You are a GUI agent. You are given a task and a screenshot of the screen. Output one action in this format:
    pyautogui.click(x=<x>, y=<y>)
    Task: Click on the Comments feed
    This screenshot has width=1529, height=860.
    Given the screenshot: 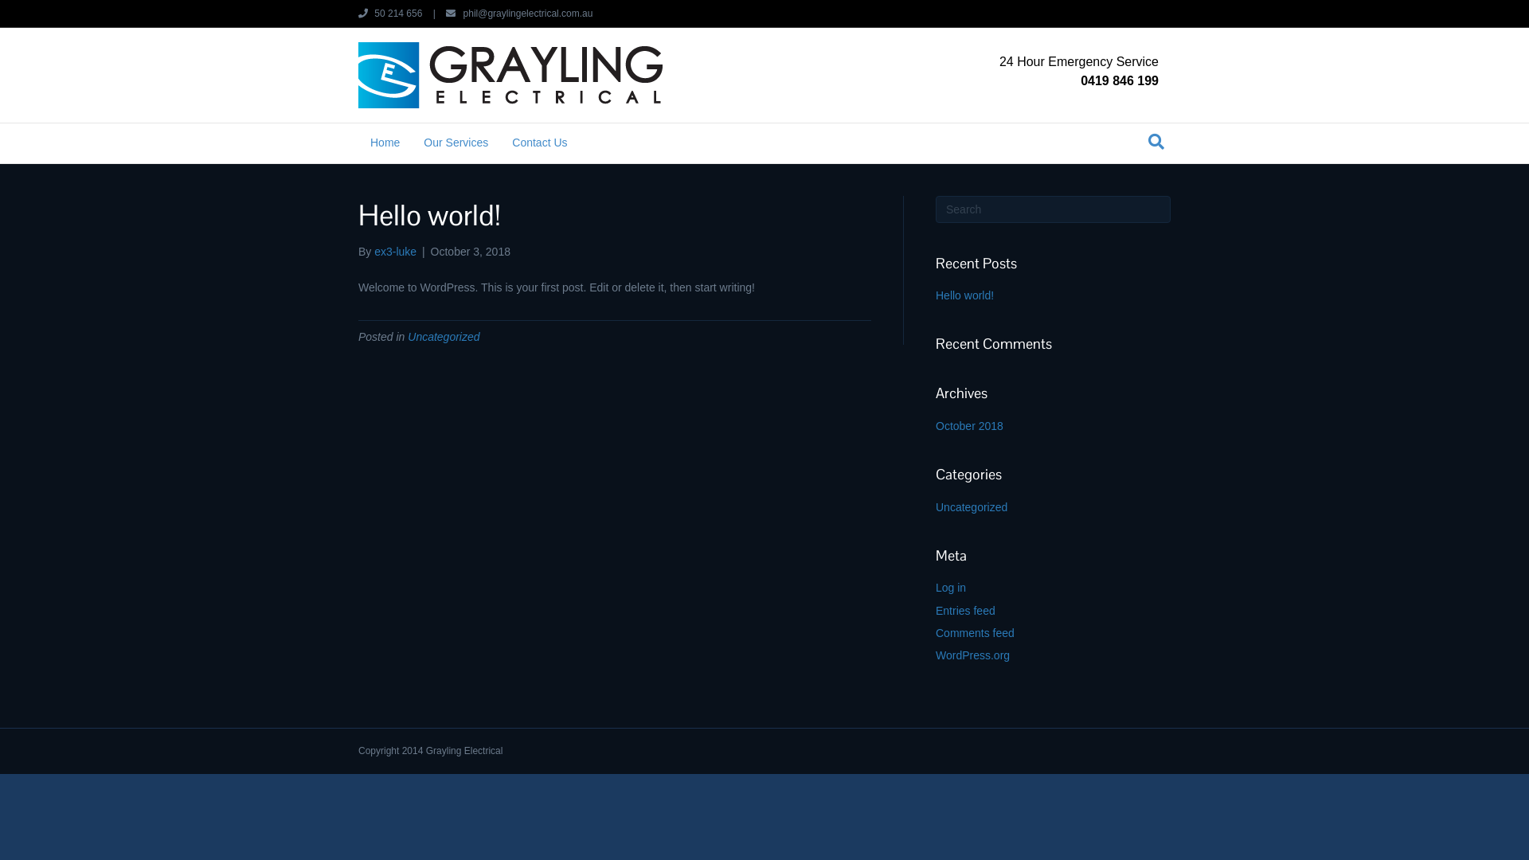 What is the action you would take?
    pyautogui.click(x=975, y=633)
    